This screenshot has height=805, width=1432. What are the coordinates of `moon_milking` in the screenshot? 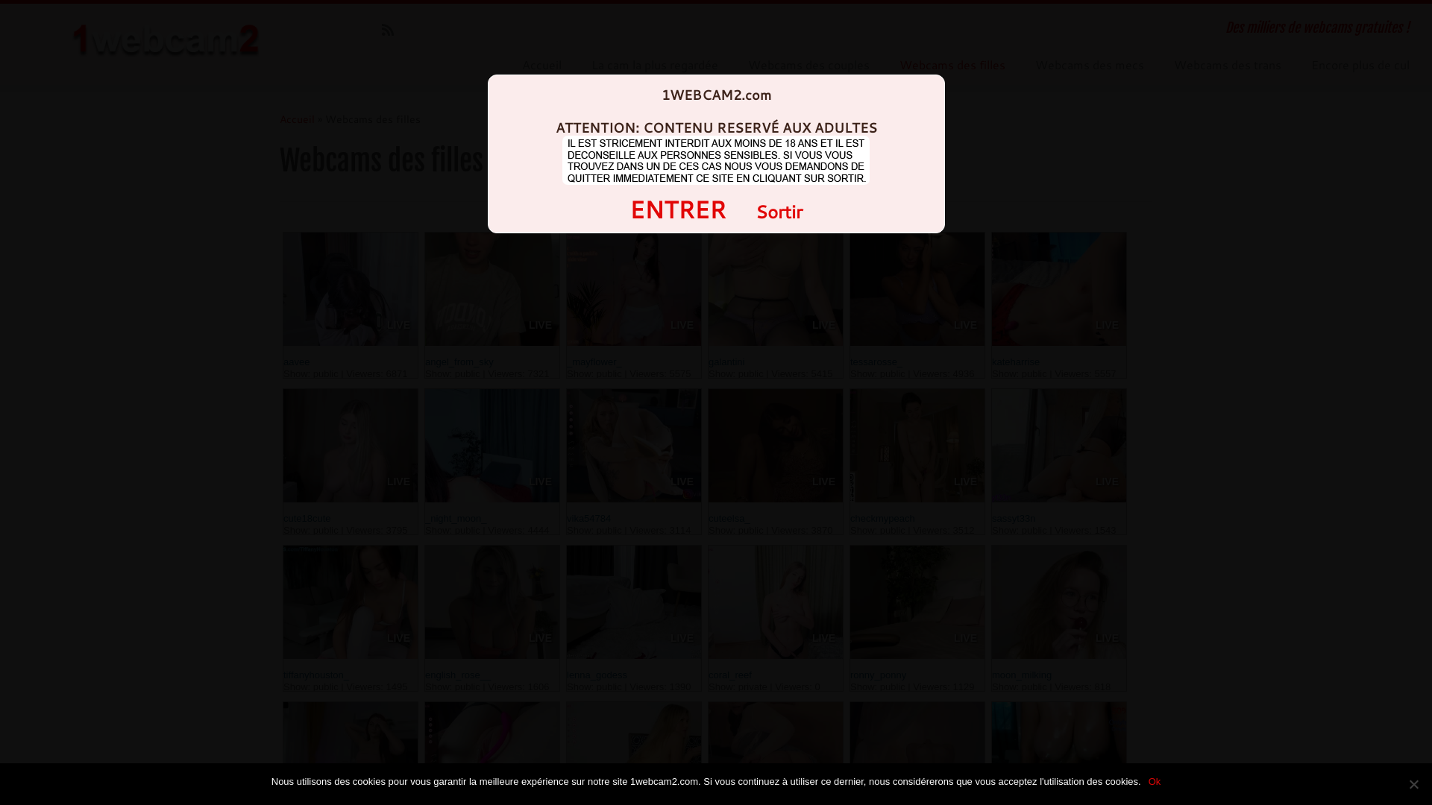 It's located at (1022, 675).